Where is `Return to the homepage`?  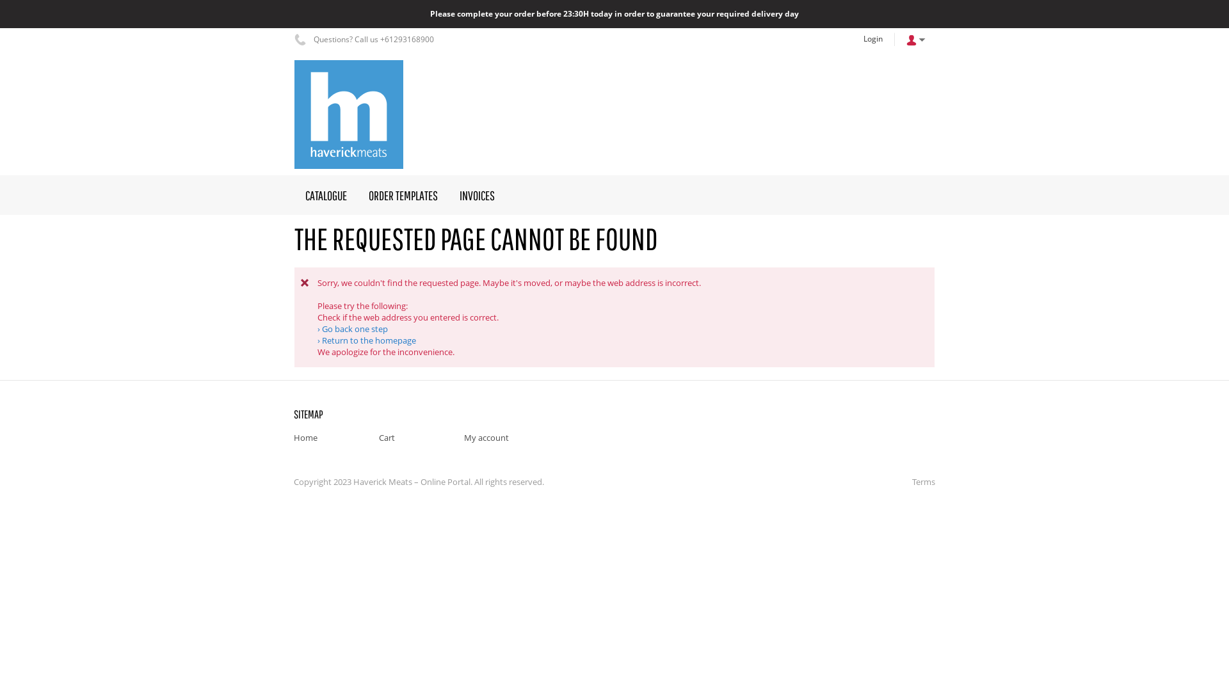 Return to the homepage is located at coordinates (367, 340).